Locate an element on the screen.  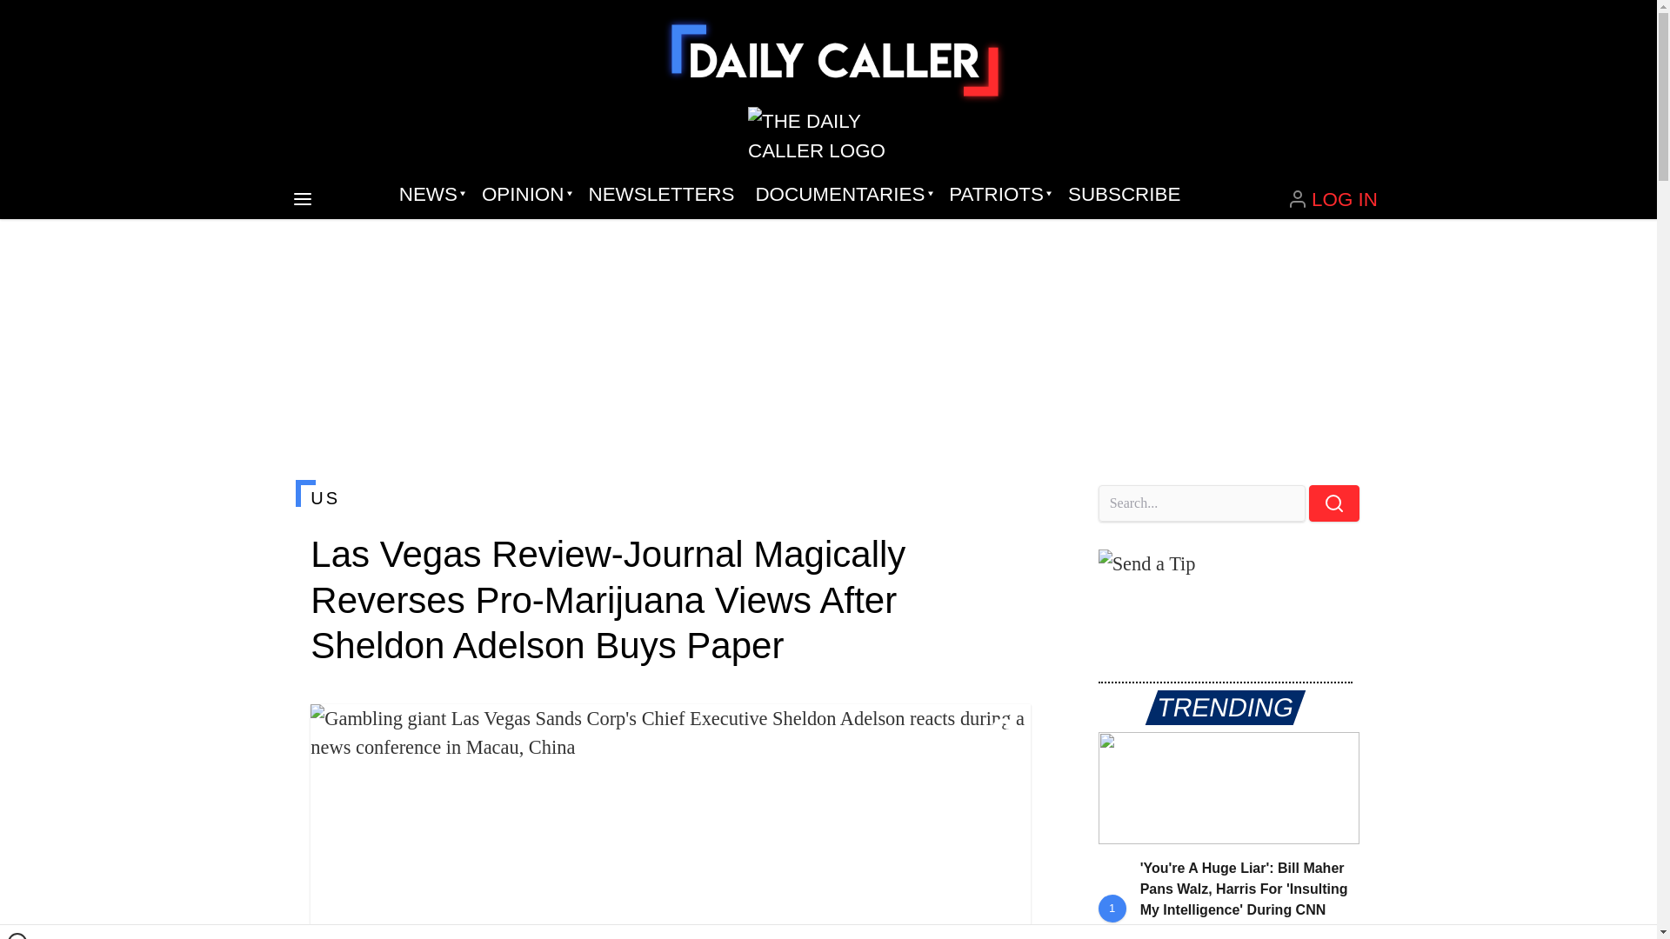
OPINION is located at coordinates (524, 195).